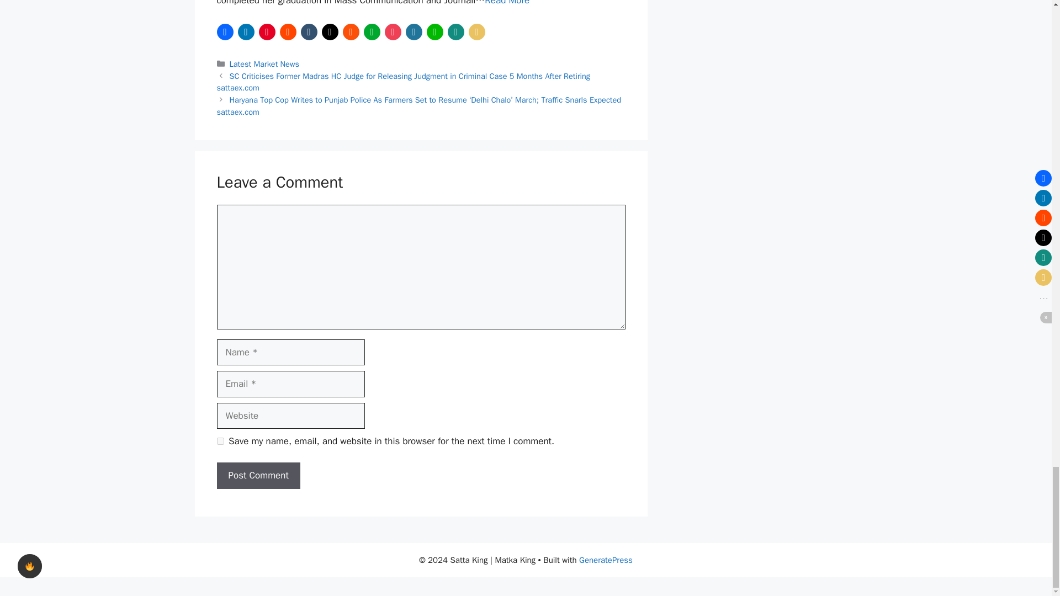 This screenshot has height=596, width=1060. What do you see at coordinates (220, 440) in the screenshot?
I see `yes` at bounding box center [220, 440].